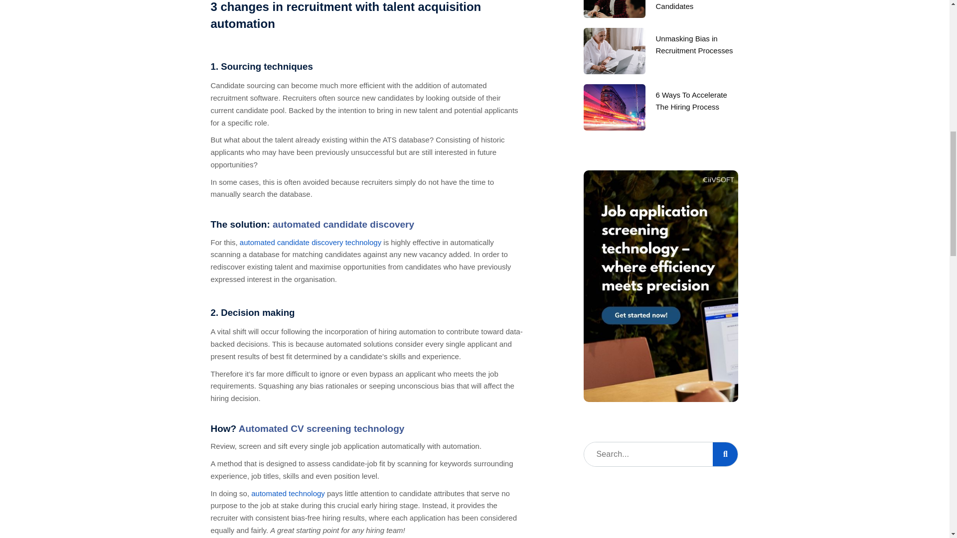 Image resolution: width=957 pixels, height=538 pixels. What do you see at coordinates (695, 5) in the screenshot?
I see `How To Craft A Job Advert That Attracts Top Candidates` at bounding box center [695, 5].